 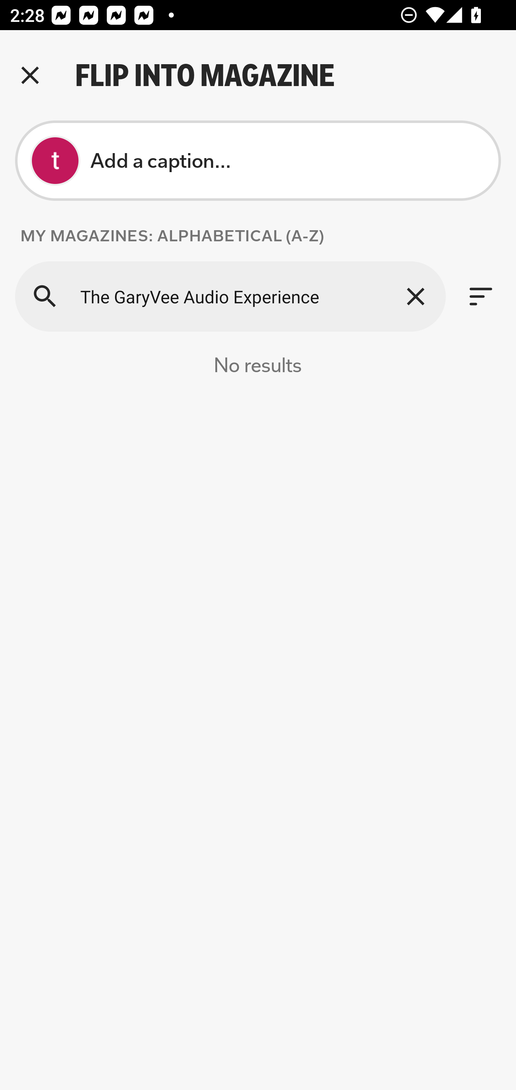 What do you see at coordinates (258, 161) in the screenshot?
I see `test appium Add a caption…` at bounding box center [258, 161].